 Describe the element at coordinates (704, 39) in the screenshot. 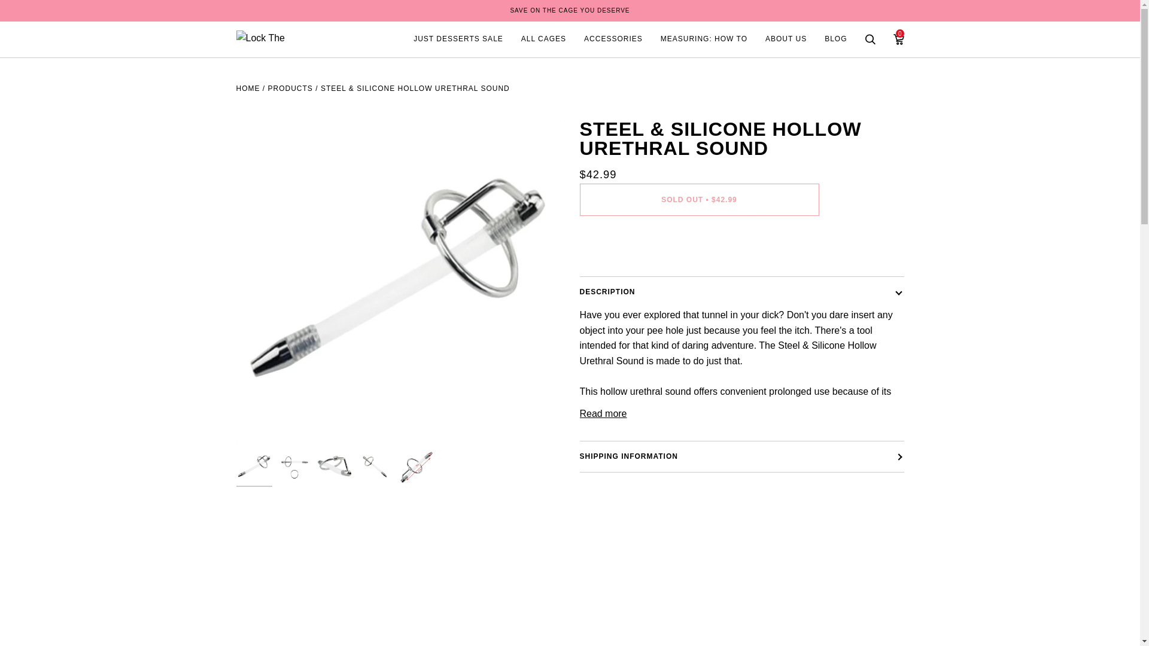

I see `MEASURING: HOW TO` at that location.